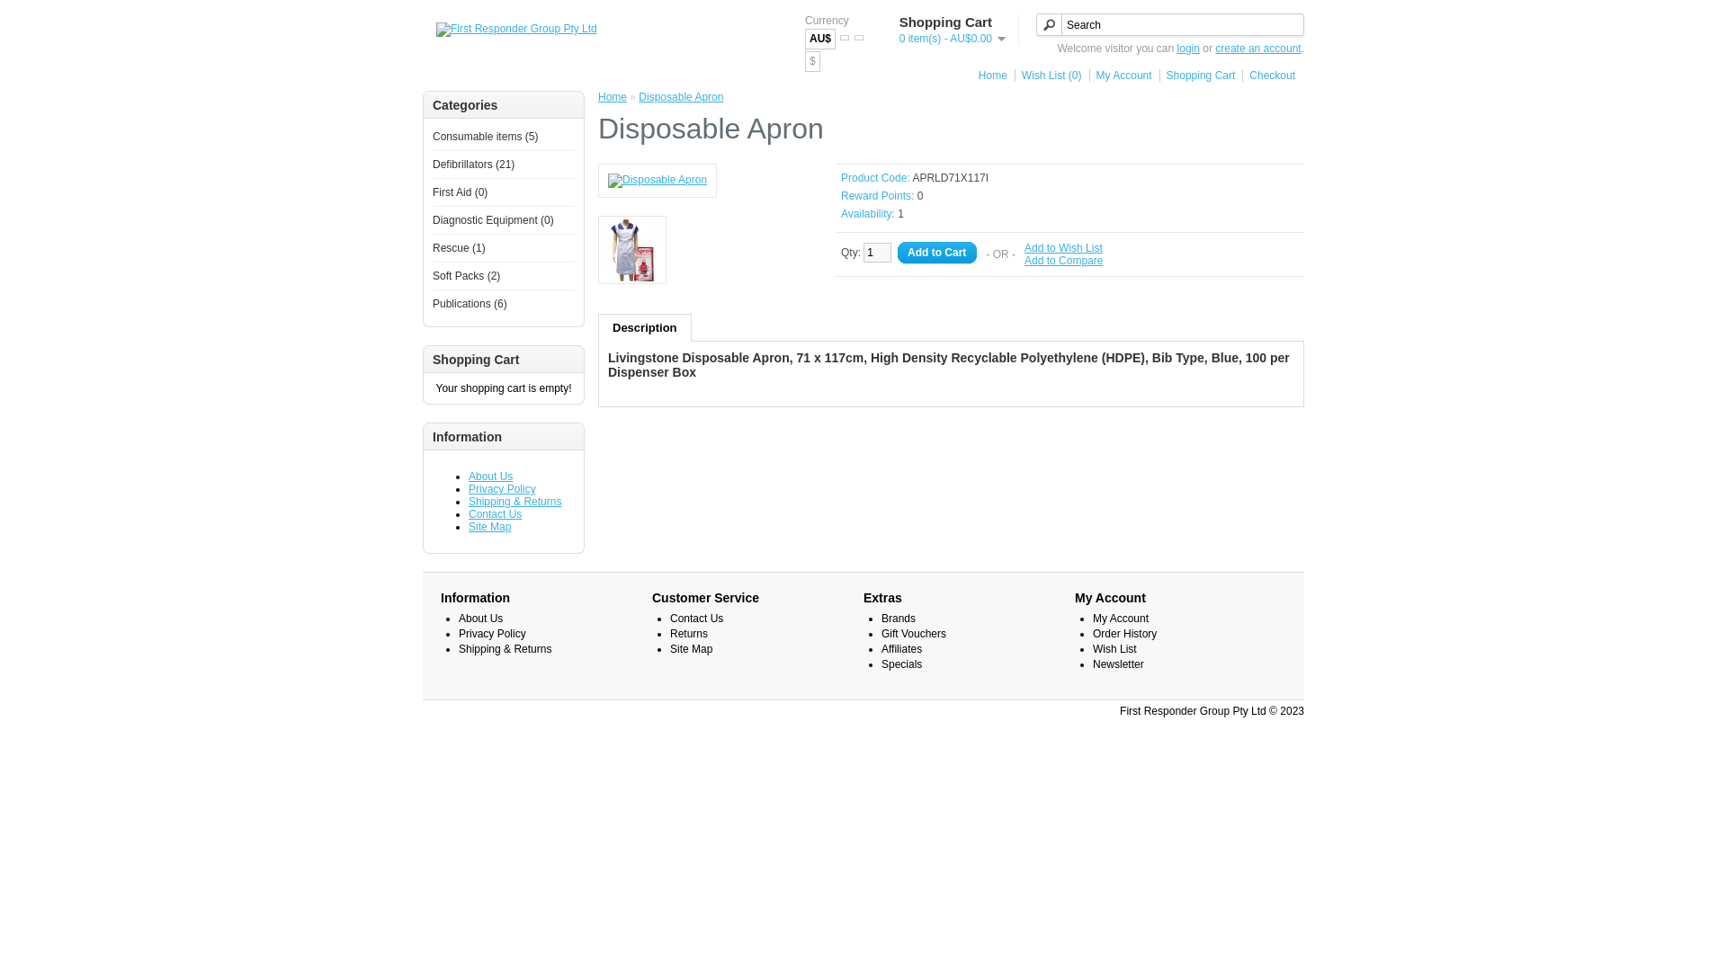  I want to click on Specials, so click(901, 664).